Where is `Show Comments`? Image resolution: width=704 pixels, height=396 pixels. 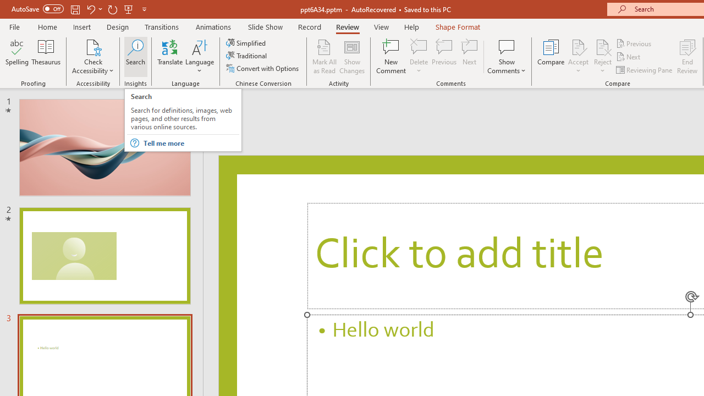 Show Comments is located at coordinates (507, 56).